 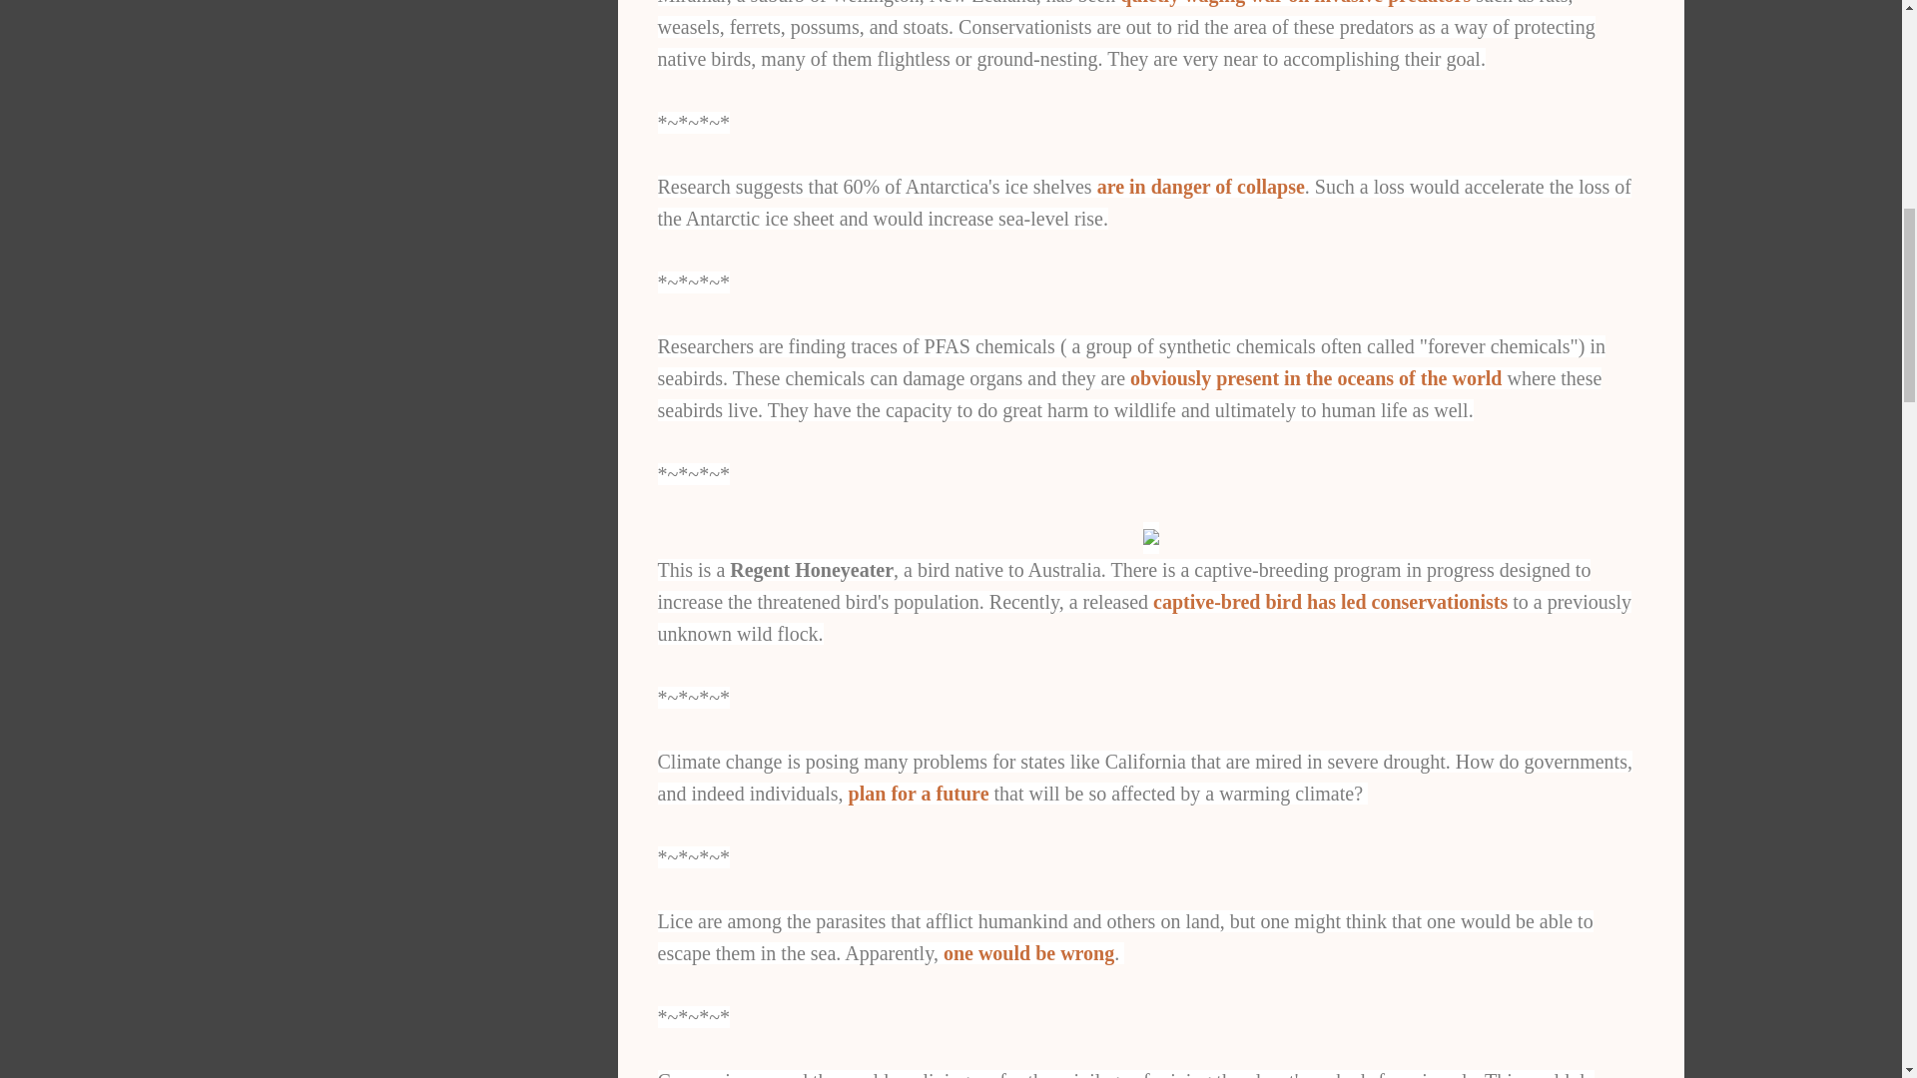 What do you see at coordinates (919, 793) in the screenshot?
I see `plan for a future` at bounding box center [919, 793].